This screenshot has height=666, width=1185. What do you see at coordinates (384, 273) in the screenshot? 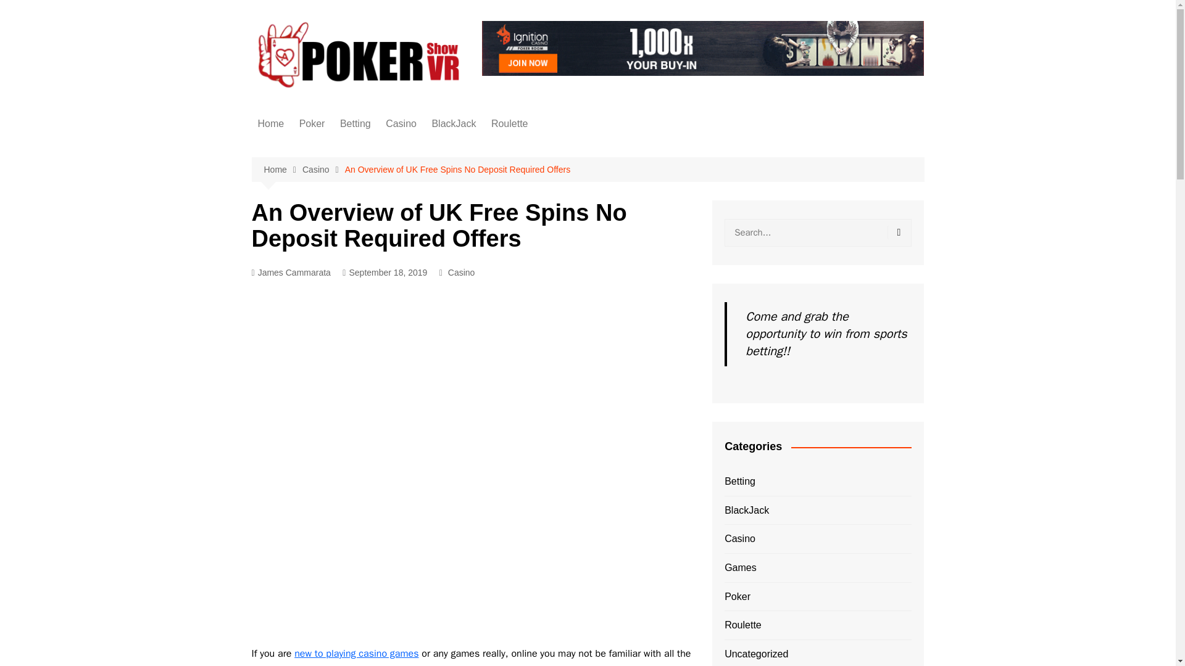
I see `September 18, 2019` at bounding box center [384, 273].